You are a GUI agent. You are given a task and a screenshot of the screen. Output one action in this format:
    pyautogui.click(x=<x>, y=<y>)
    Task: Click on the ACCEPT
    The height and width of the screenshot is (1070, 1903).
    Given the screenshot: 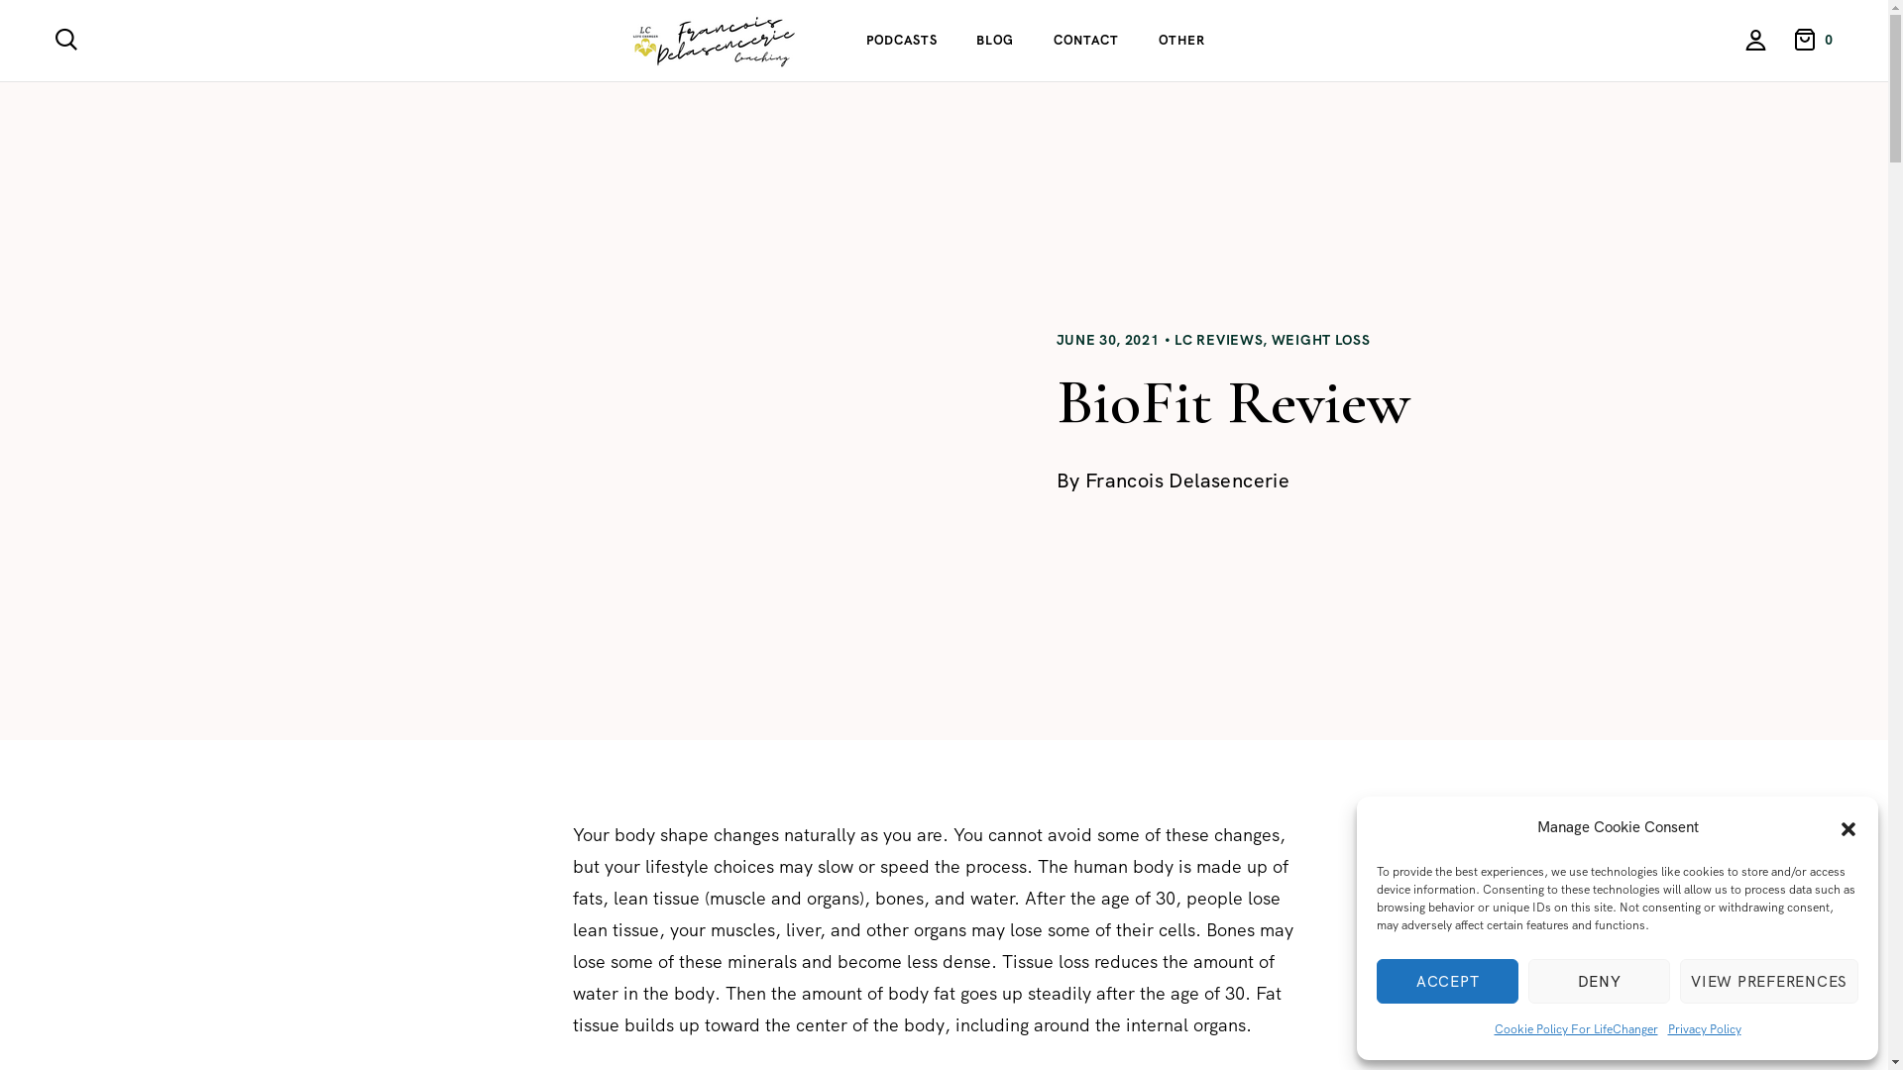 What is the action you would take?
    pyautogui.click(x=1447, y=981)
    